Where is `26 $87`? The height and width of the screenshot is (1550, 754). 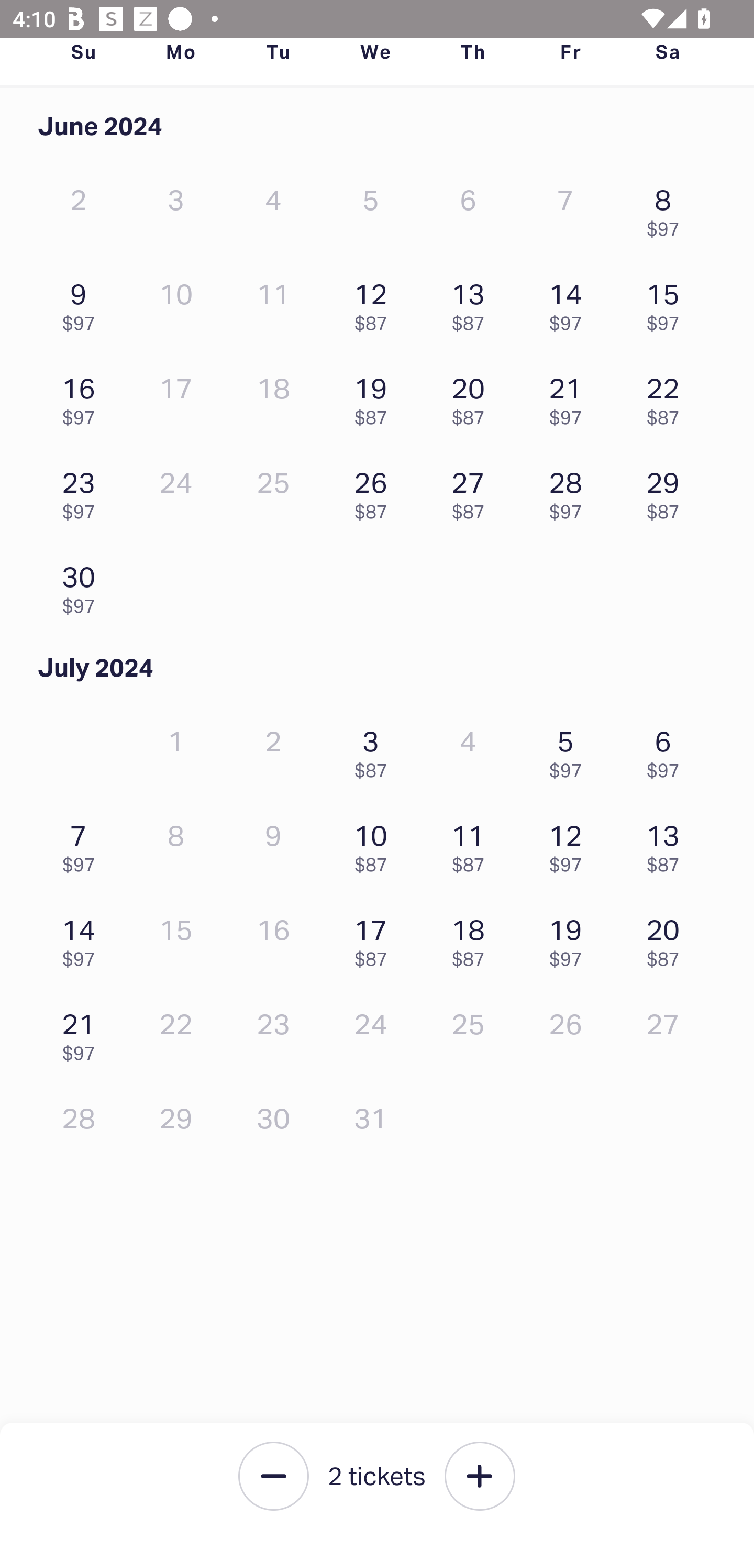
26 $87 is located at coordinates (375, 491).